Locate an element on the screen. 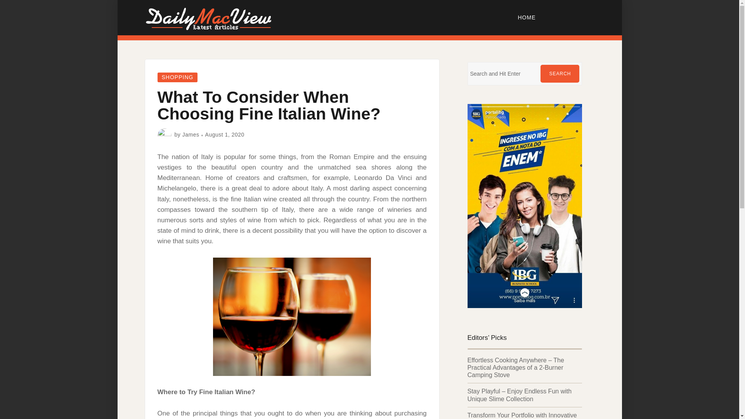  HOME is located at coordinates (527, 17).